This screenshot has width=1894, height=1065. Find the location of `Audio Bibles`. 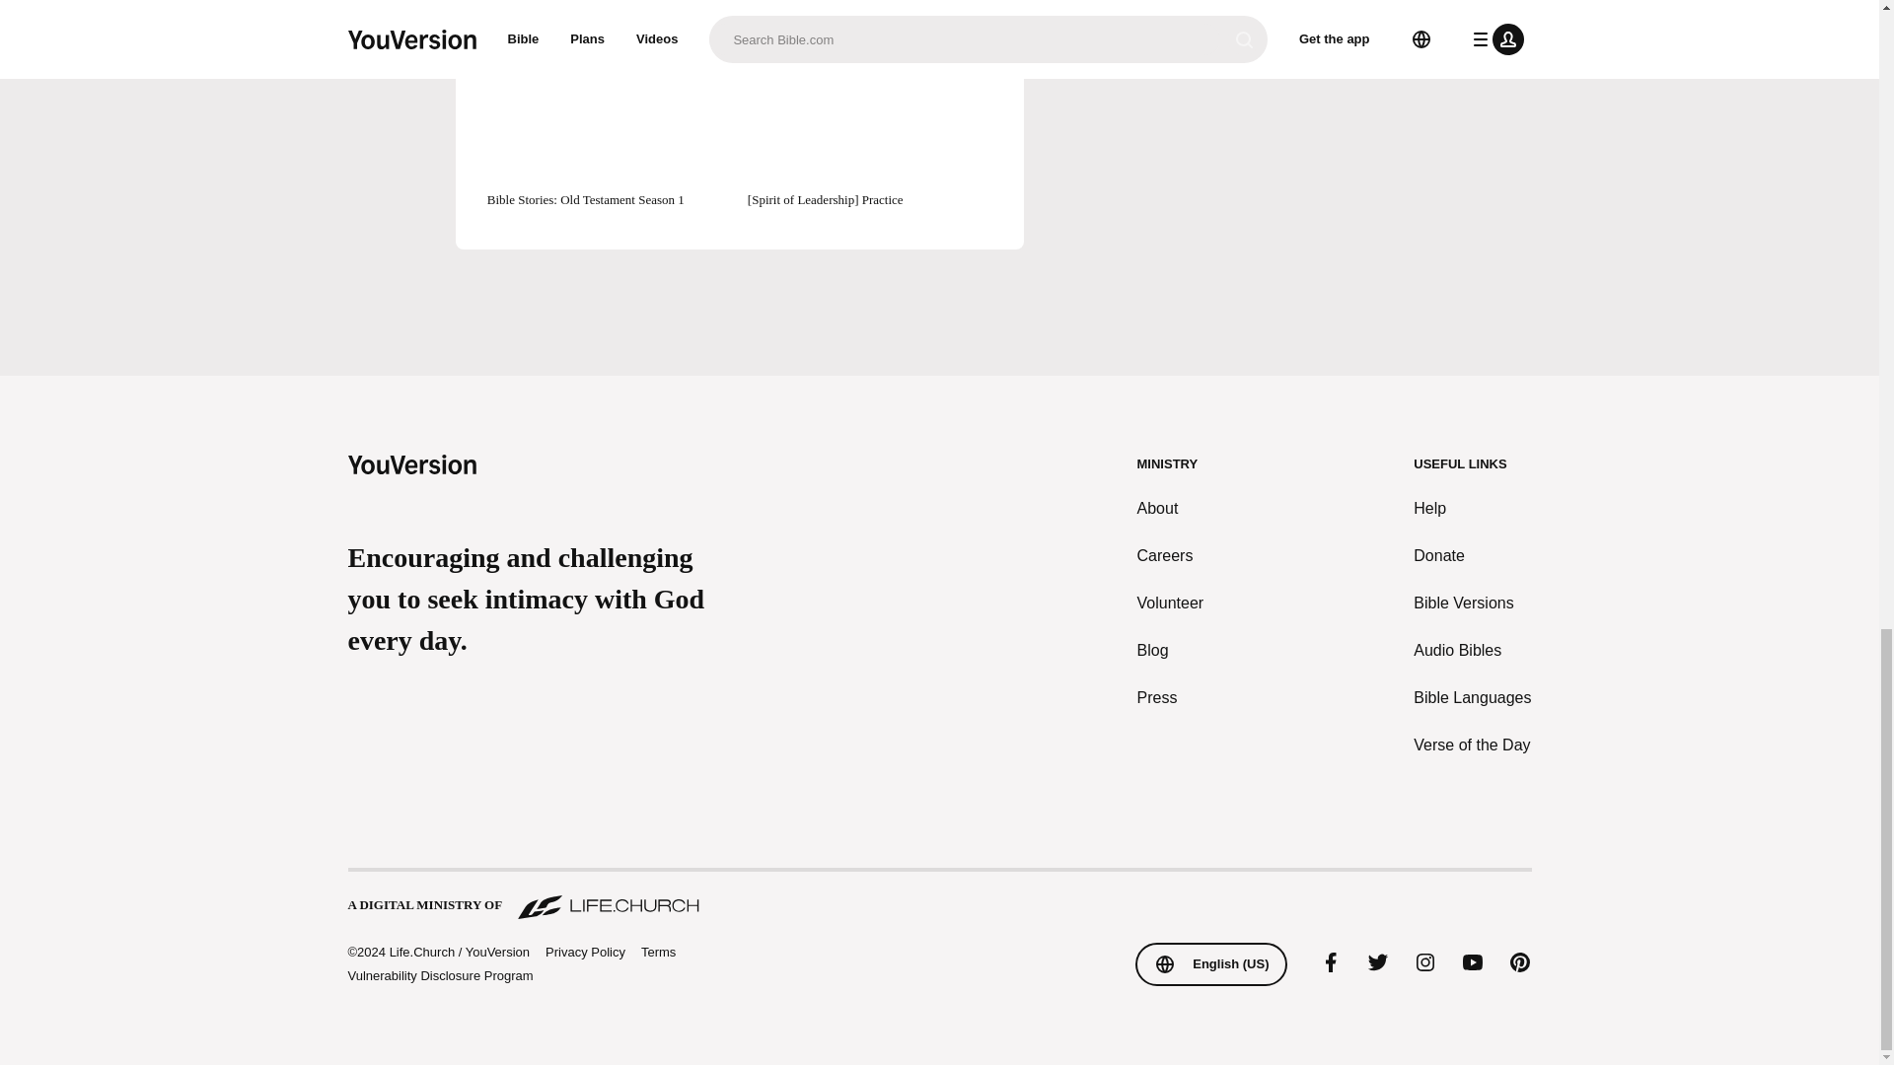

Audio Bibles is located at coordinates (1472, 651).